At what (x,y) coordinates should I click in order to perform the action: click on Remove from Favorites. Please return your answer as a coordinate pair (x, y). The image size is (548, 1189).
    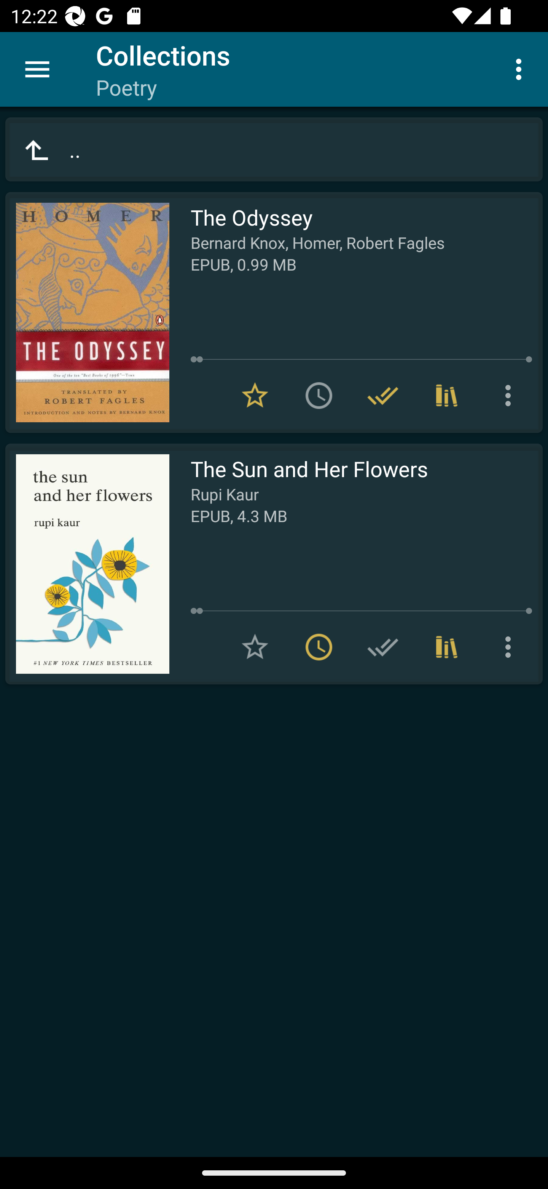
    Looking at the image, I should click on (255, 396).